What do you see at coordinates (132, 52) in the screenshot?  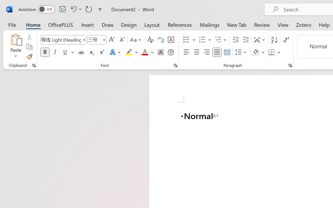 I see `Text Highlight Color` at bounding box center [132, 52].